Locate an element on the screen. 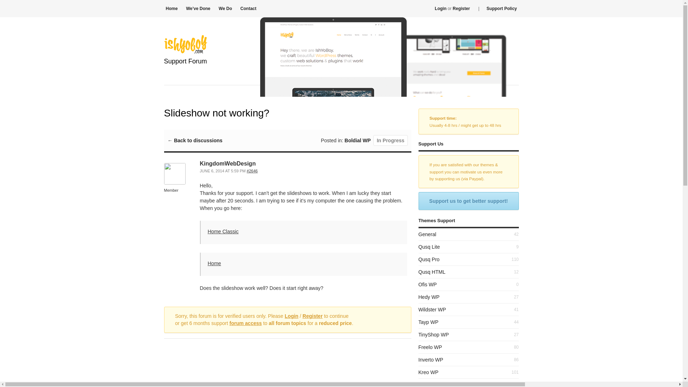 Image resolution: width=688 pixels, height=387 pixels. Support Forum is located at coordinates (186, 70).